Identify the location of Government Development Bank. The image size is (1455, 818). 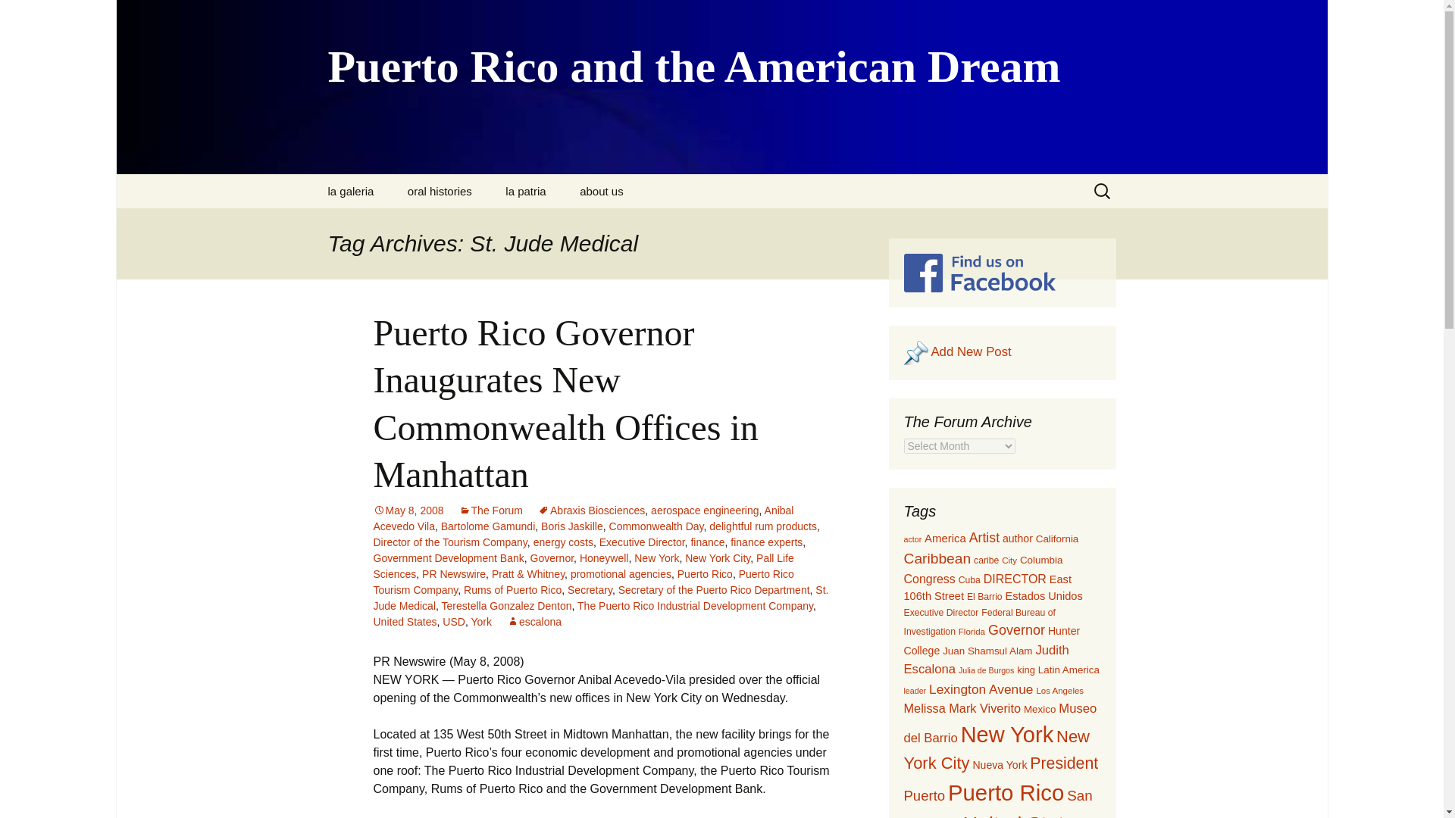
(448, 558).